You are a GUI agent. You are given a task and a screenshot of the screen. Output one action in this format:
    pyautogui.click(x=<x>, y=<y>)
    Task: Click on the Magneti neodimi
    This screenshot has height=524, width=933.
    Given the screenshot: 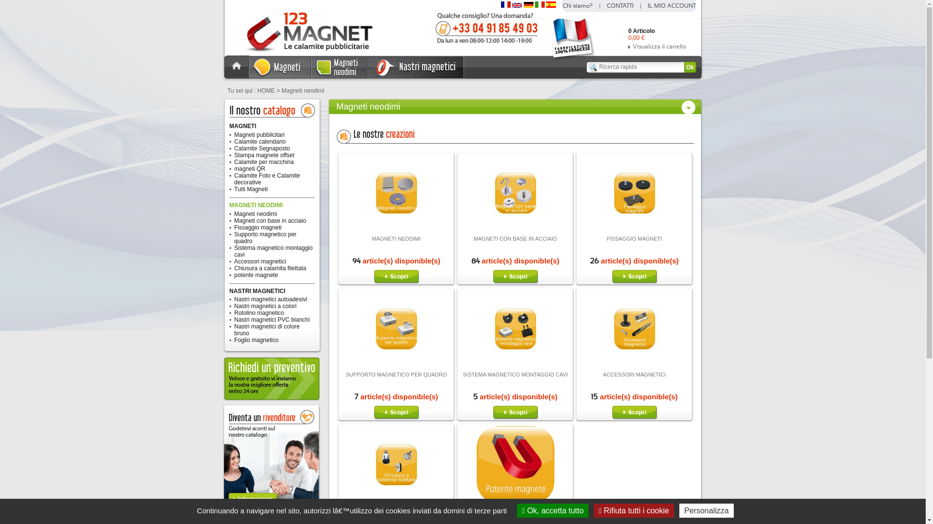 What is the action you would take?
    pyautogui.click(x=340, y=77)
    